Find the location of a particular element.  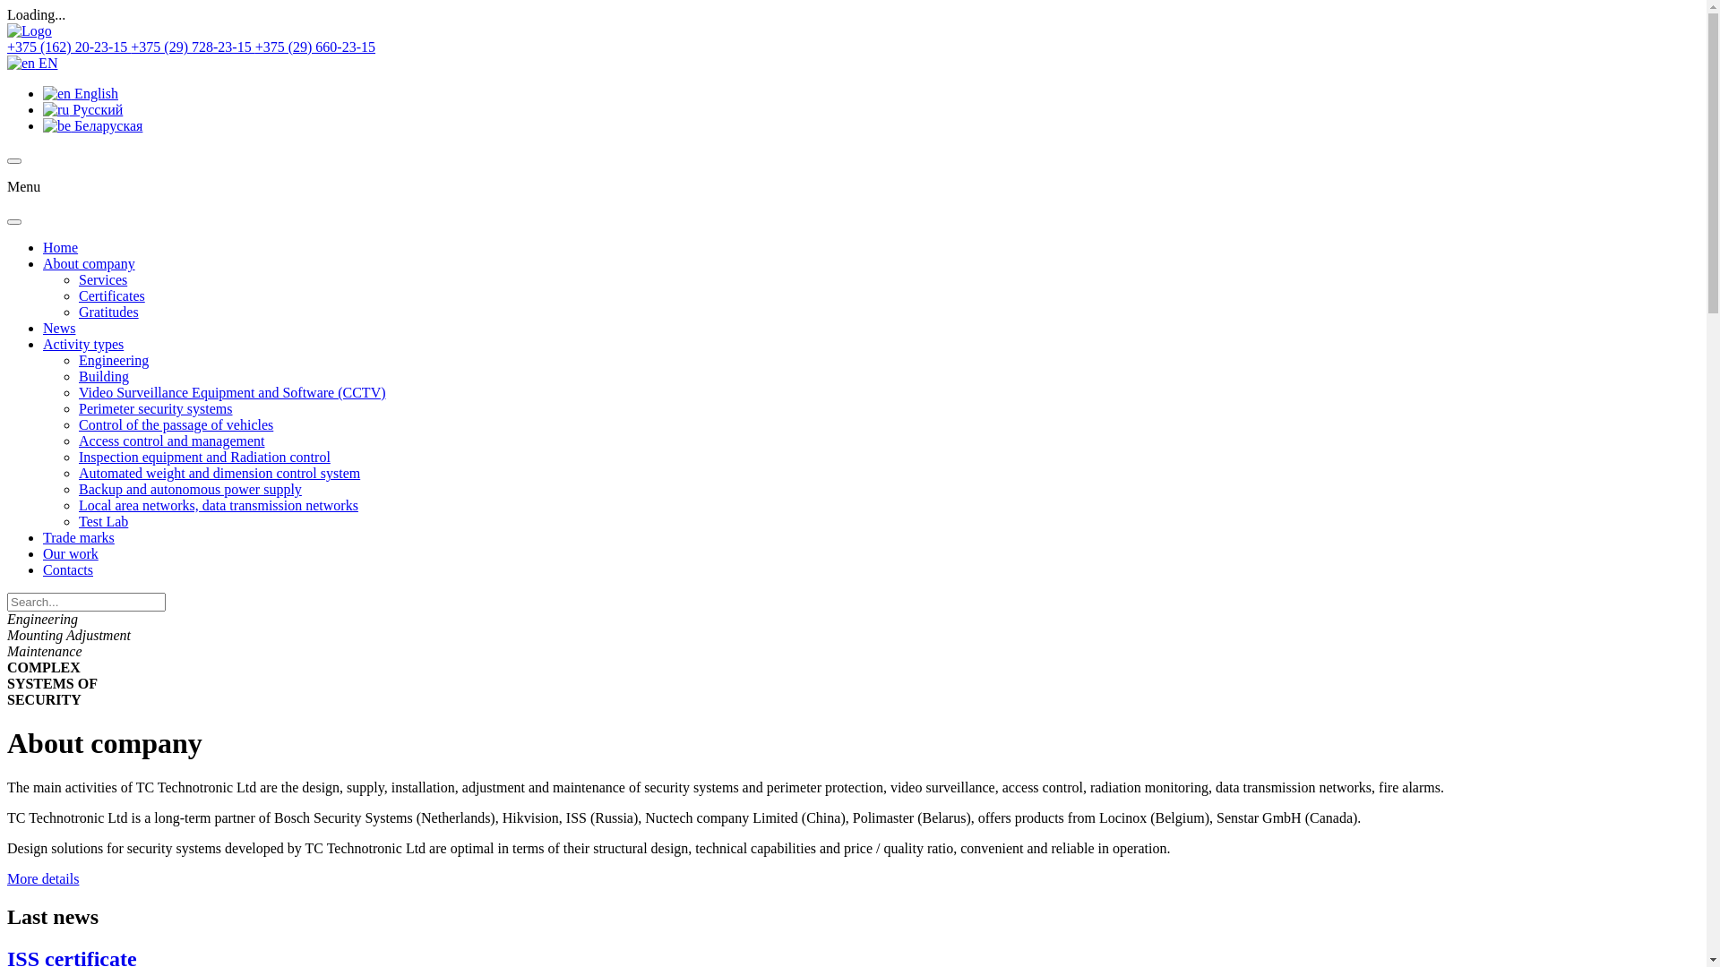

Backup and autonomous power supply is located at coordinates (190, 489).